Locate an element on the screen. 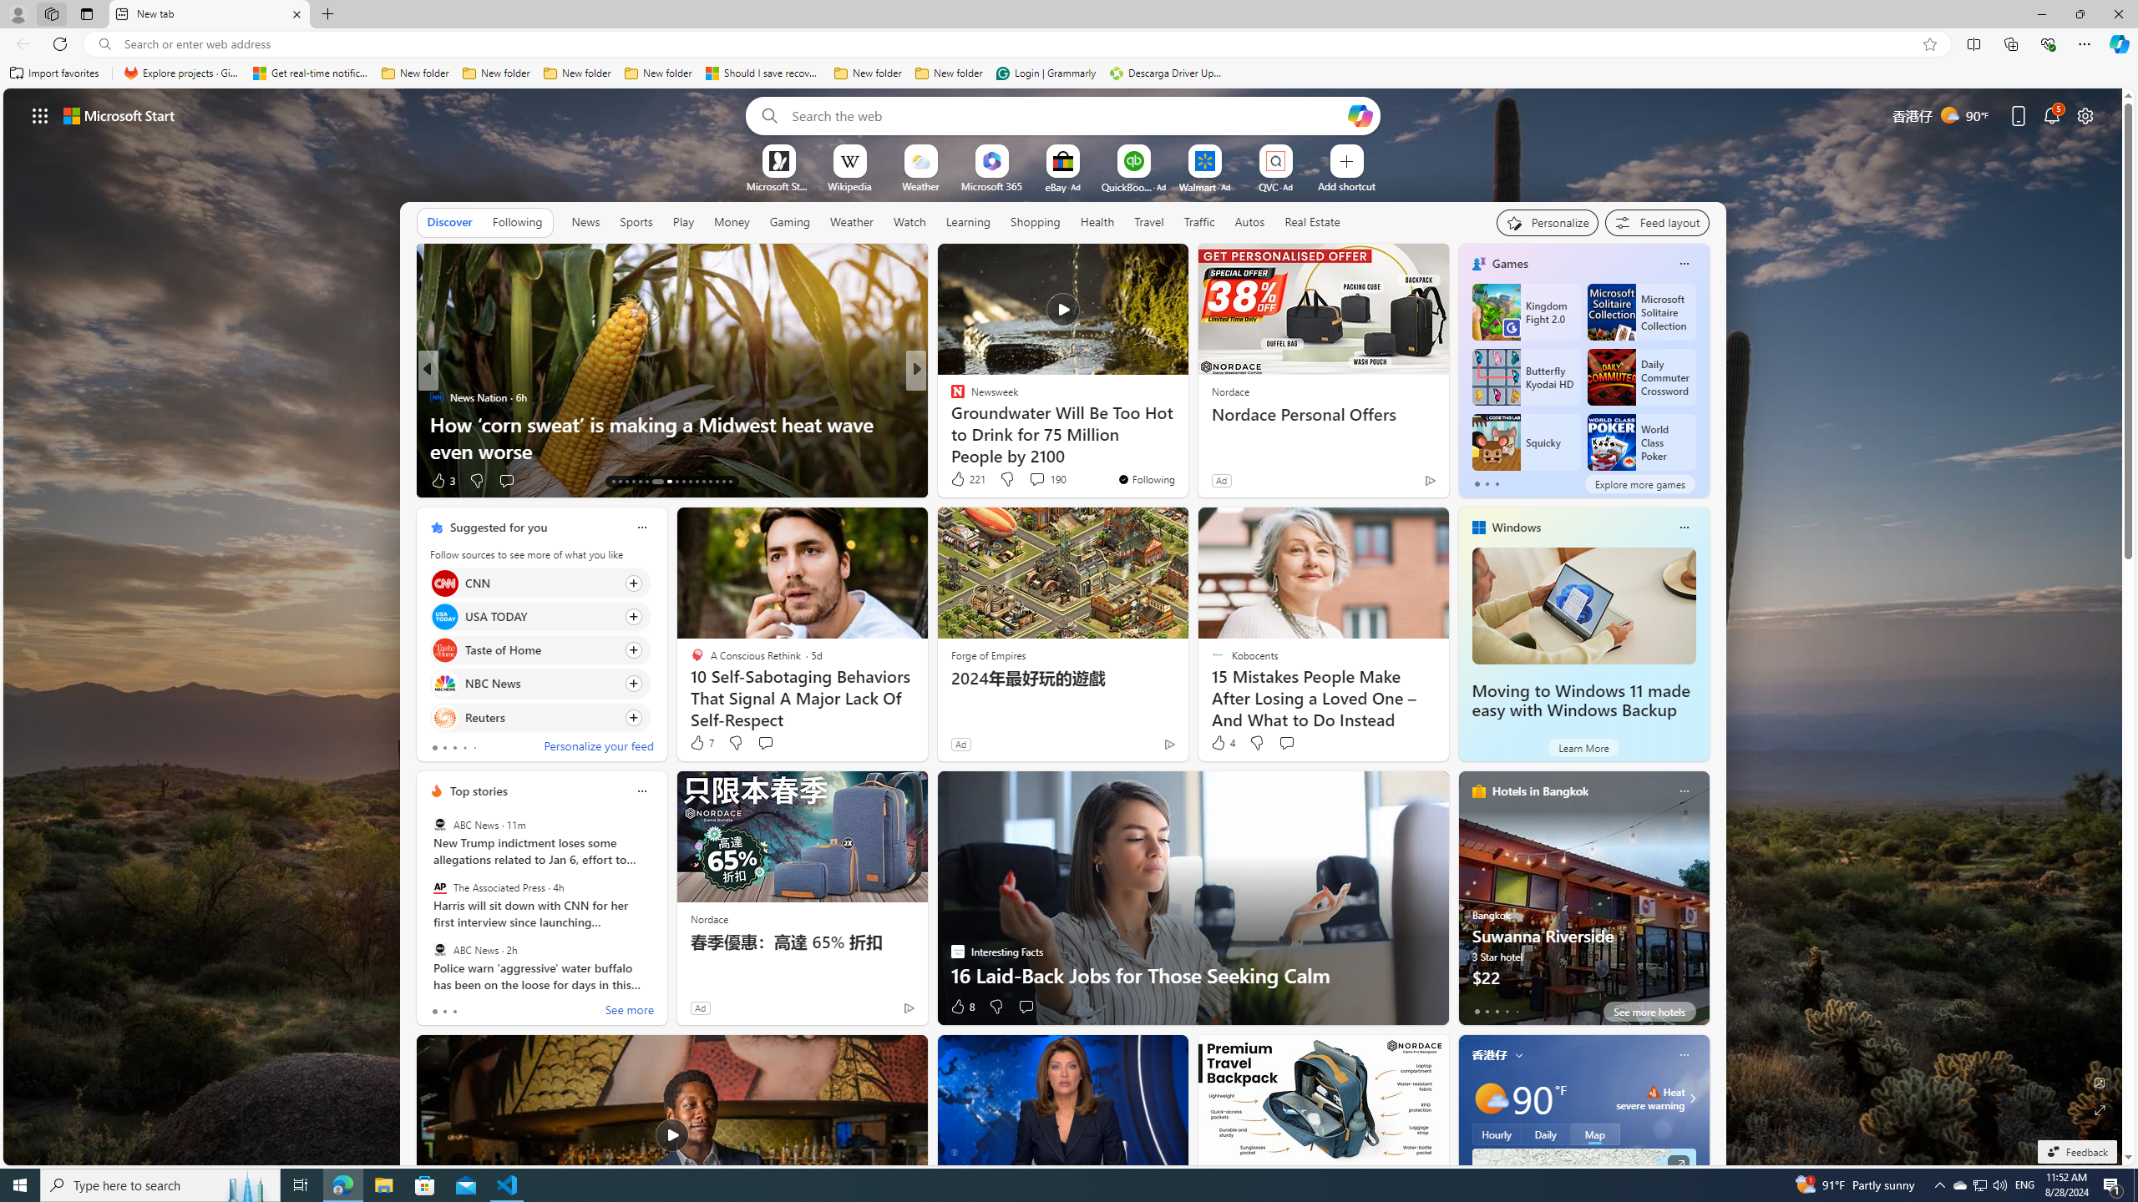 The width and height of the screenshot is (2138, 1202). Weather is located at coordinates (852, 221).